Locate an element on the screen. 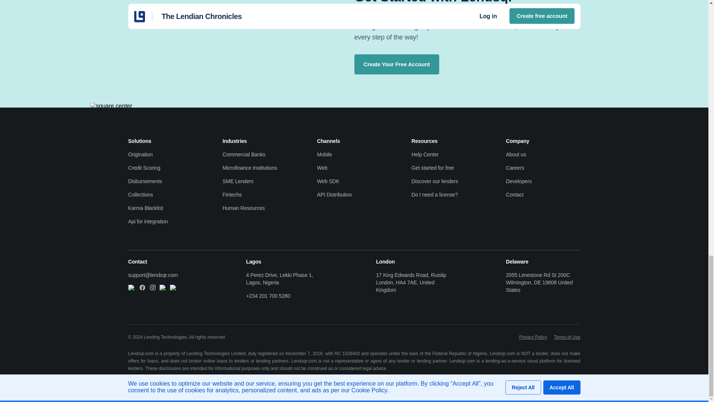  Create Your Free Account is located at coordinates (396, 64).